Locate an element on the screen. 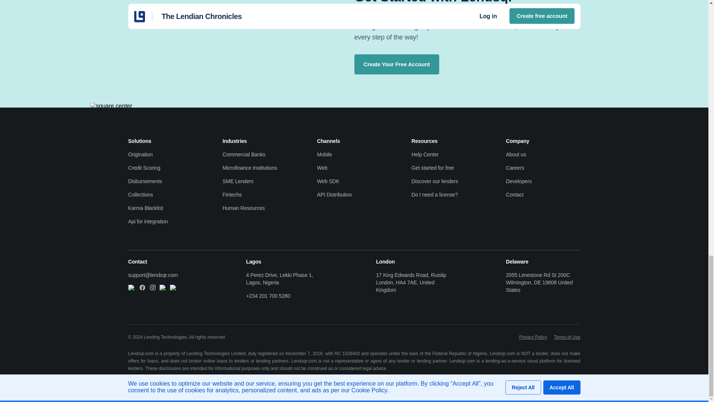  Create Your Free Account is located at coordinates (396, 64).